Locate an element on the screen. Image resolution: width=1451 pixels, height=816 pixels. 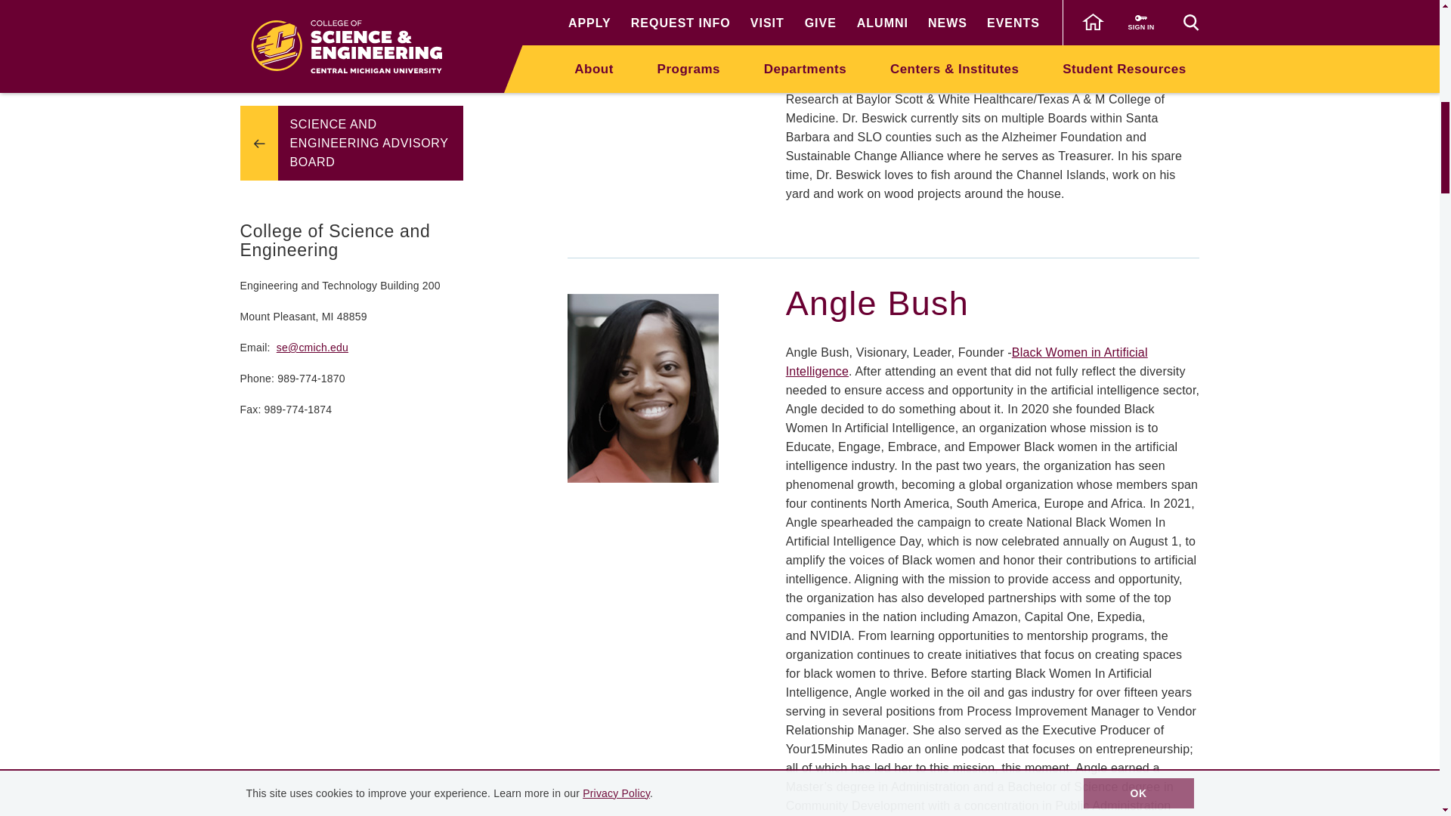
Black Women in Artificial Intelligence is located at coordinates (967, 361).